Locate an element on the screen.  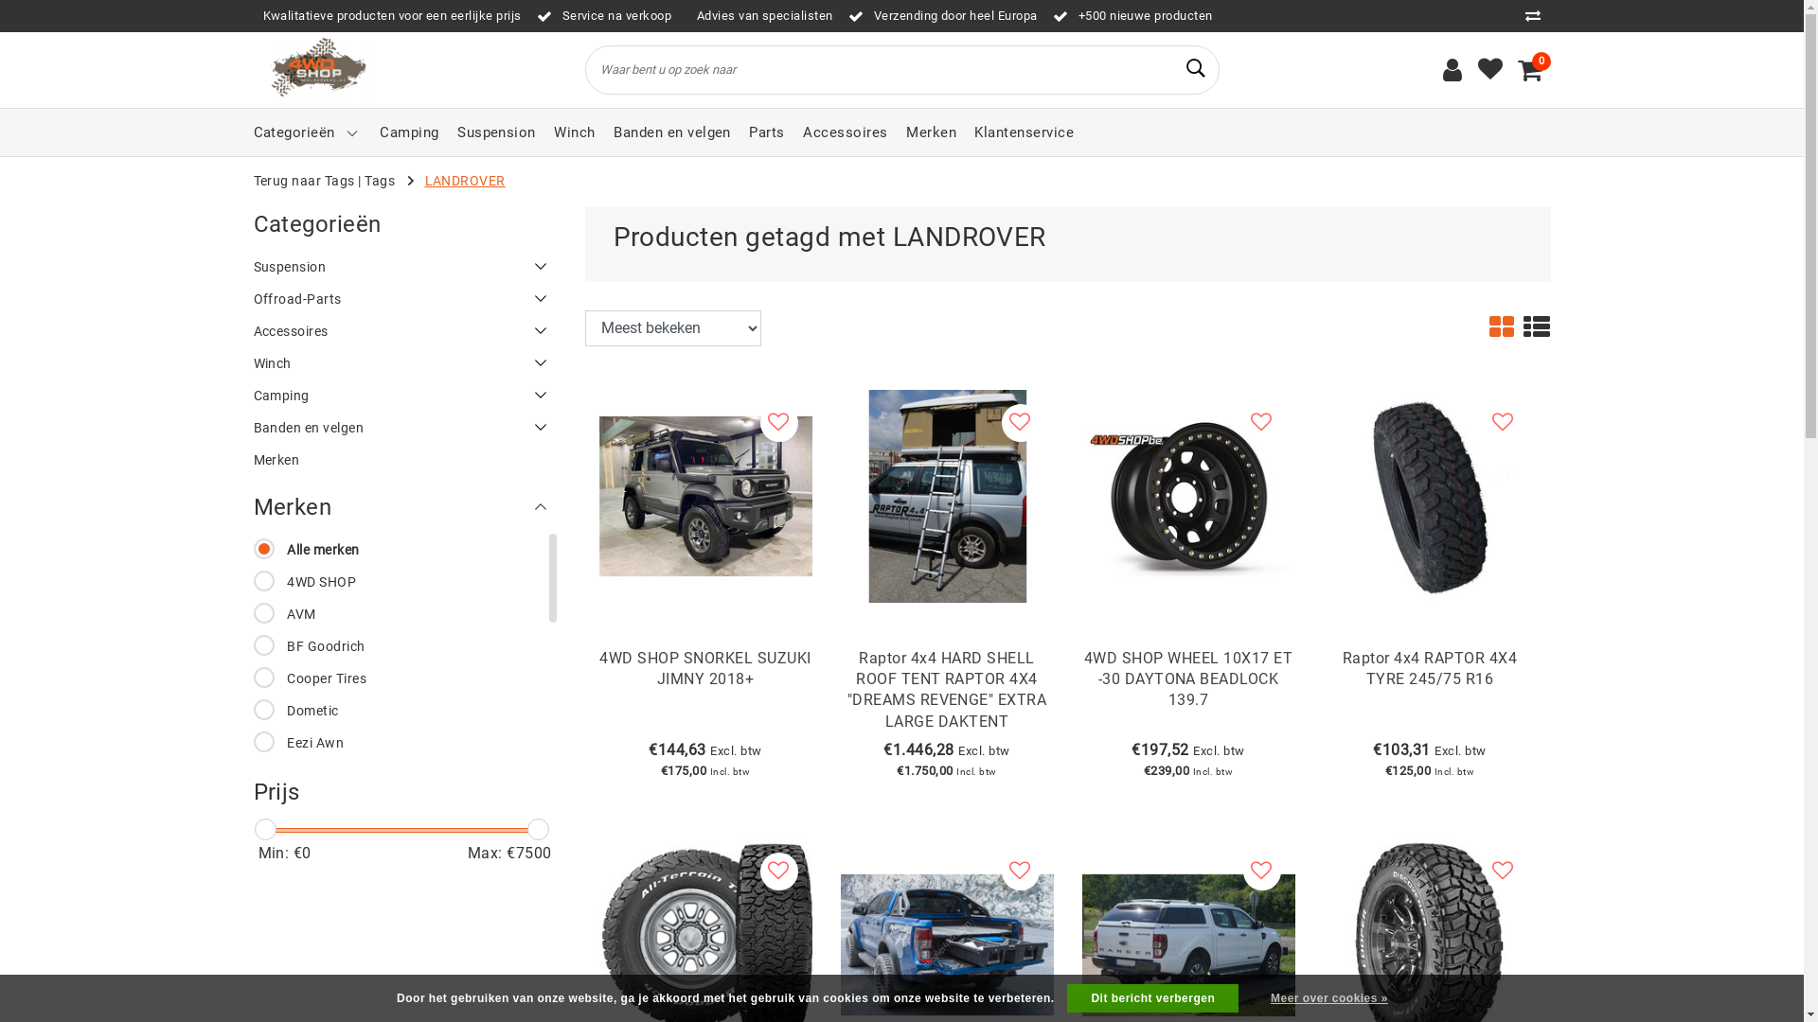
Klantenservice is located at coordinates (1025, 132).